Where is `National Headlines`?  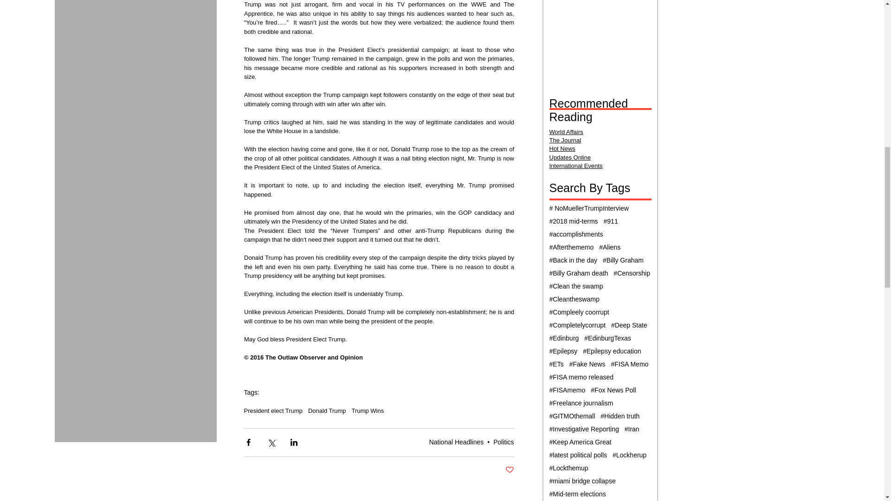
National Headlines is located at coordinates (457, 442).